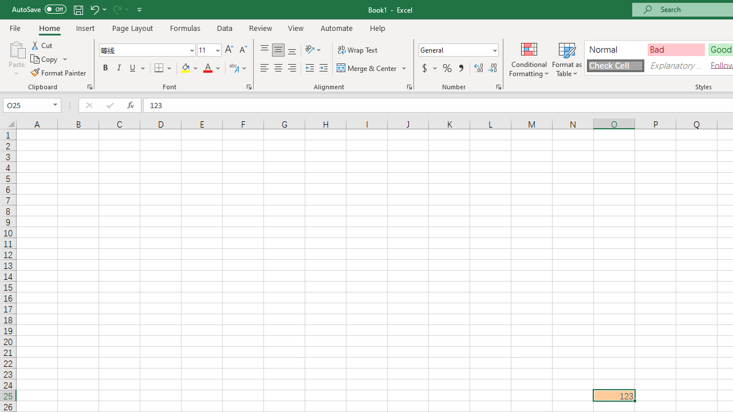  I want to click on Middle Align, so click(278, 50).